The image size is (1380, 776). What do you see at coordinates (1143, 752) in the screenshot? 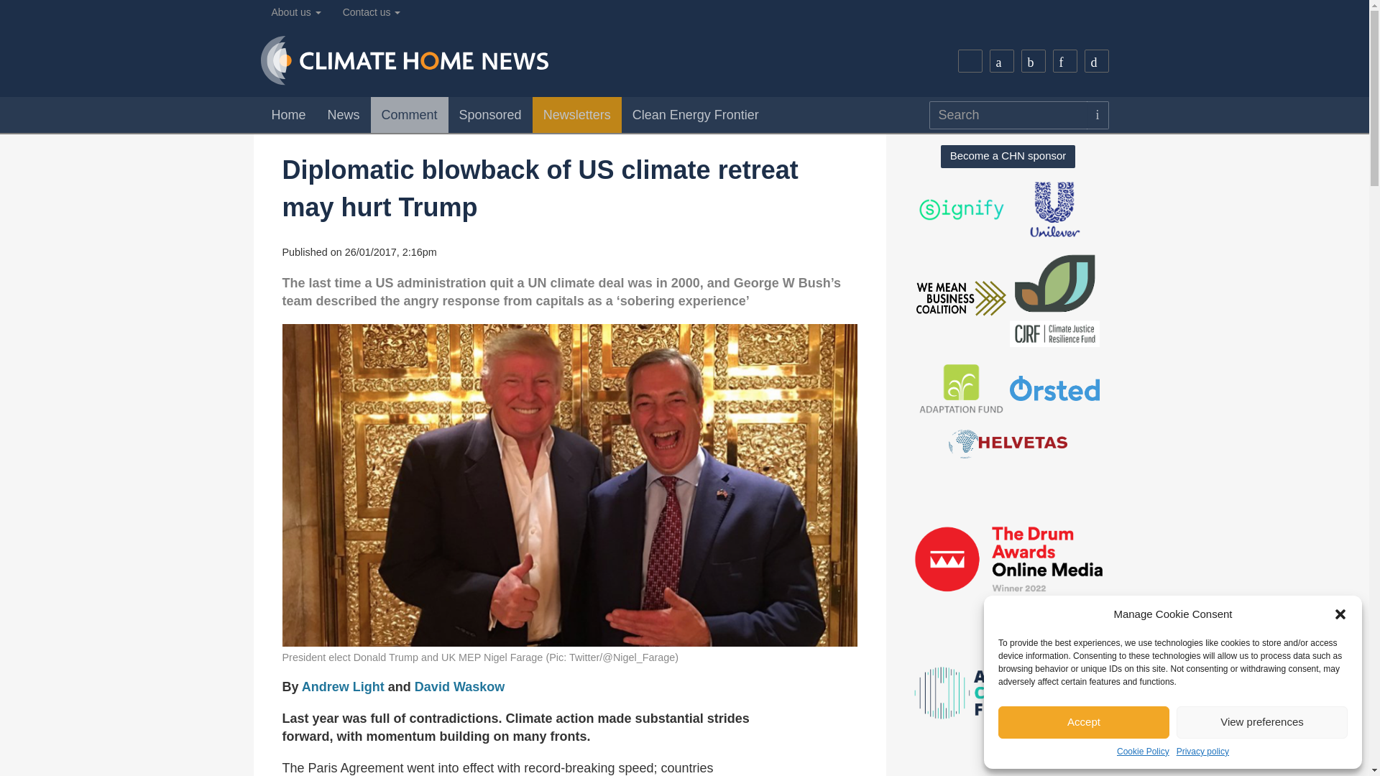
I see `Cookie Policy` at bounding box center [1143, 752].